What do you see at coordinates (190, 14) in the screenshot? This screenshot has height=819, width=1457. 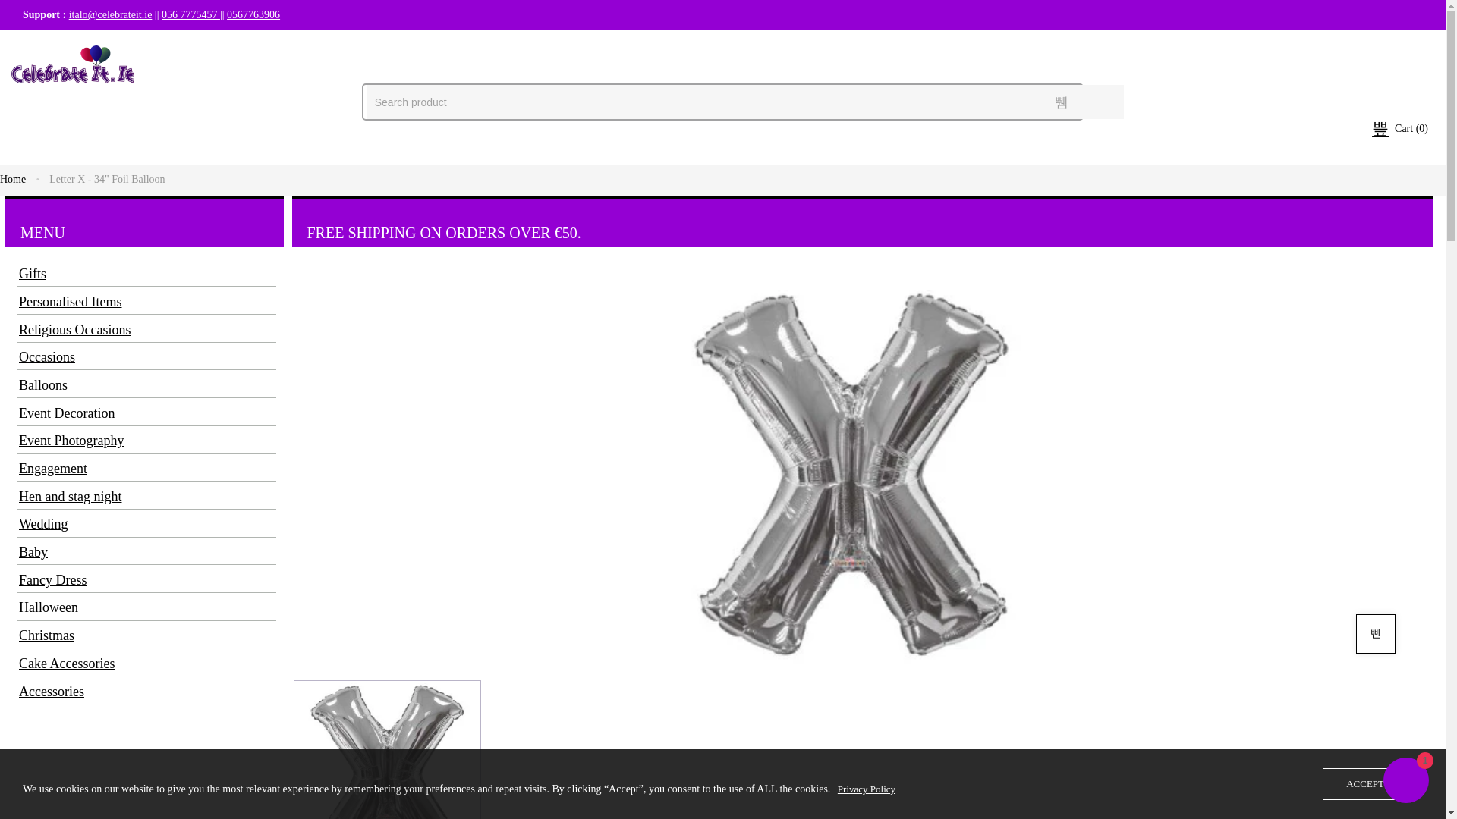 I see `056 7775457` at bounding box center [190, 14].